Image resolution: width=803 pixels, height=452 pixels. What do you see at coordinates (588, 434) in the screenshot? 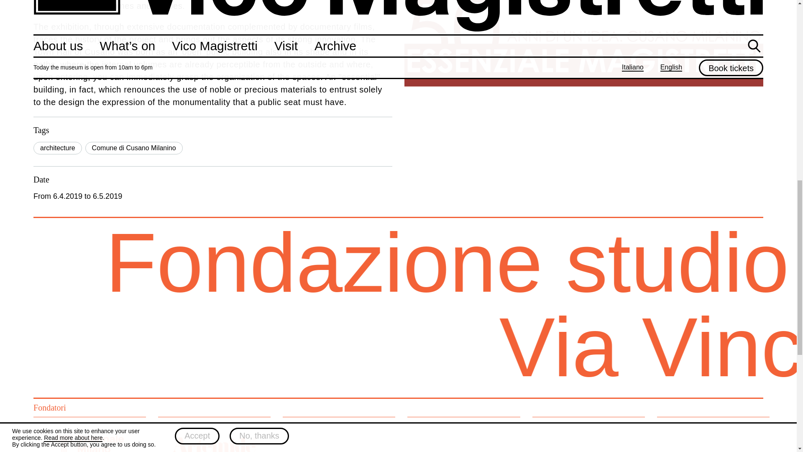
I see `Flou` at bounding box center [588, 434].